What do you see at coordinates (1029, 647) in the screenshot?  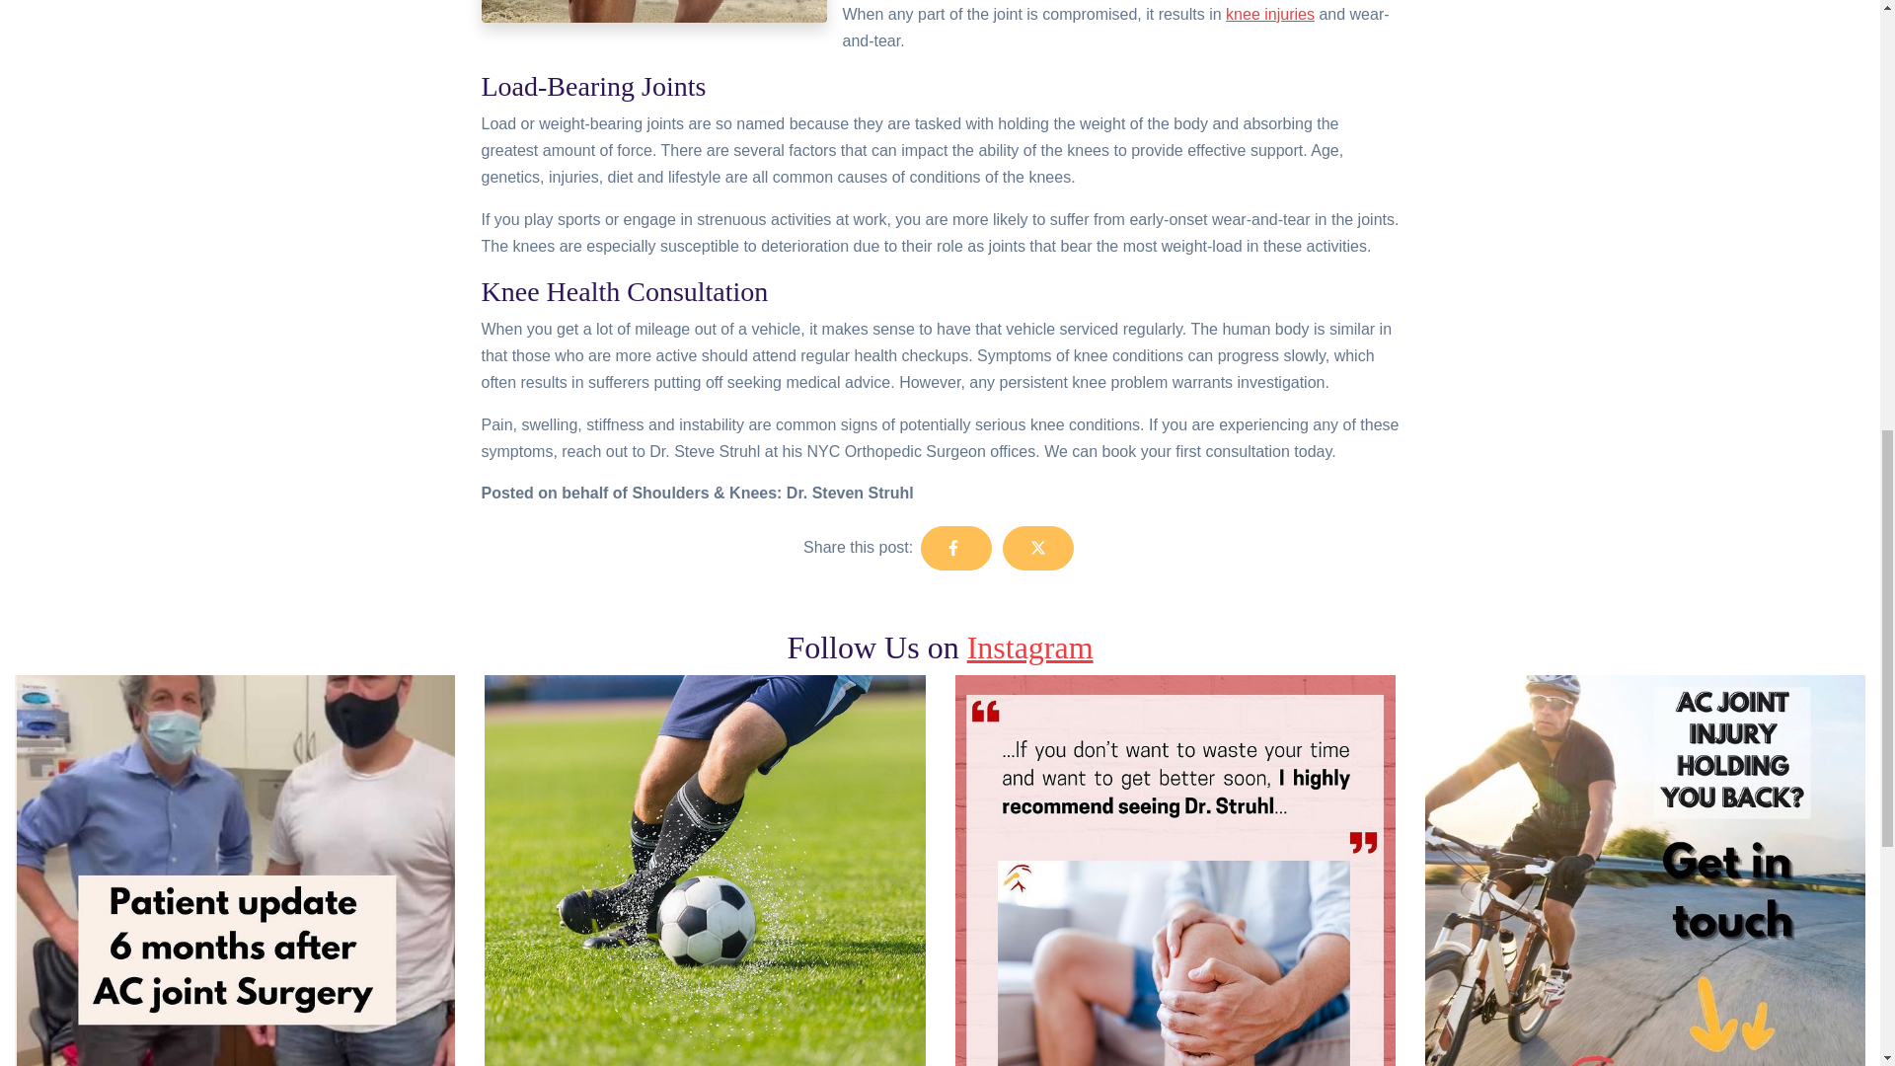 I see `Instagram` at bounding box center [1029, 647].